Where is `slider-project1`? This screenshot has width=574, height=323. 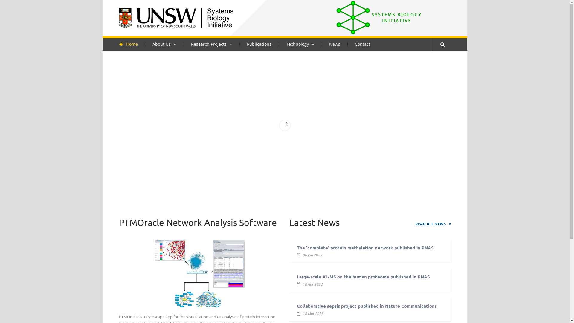 slider-project1 is located at coordinates (285, 125).